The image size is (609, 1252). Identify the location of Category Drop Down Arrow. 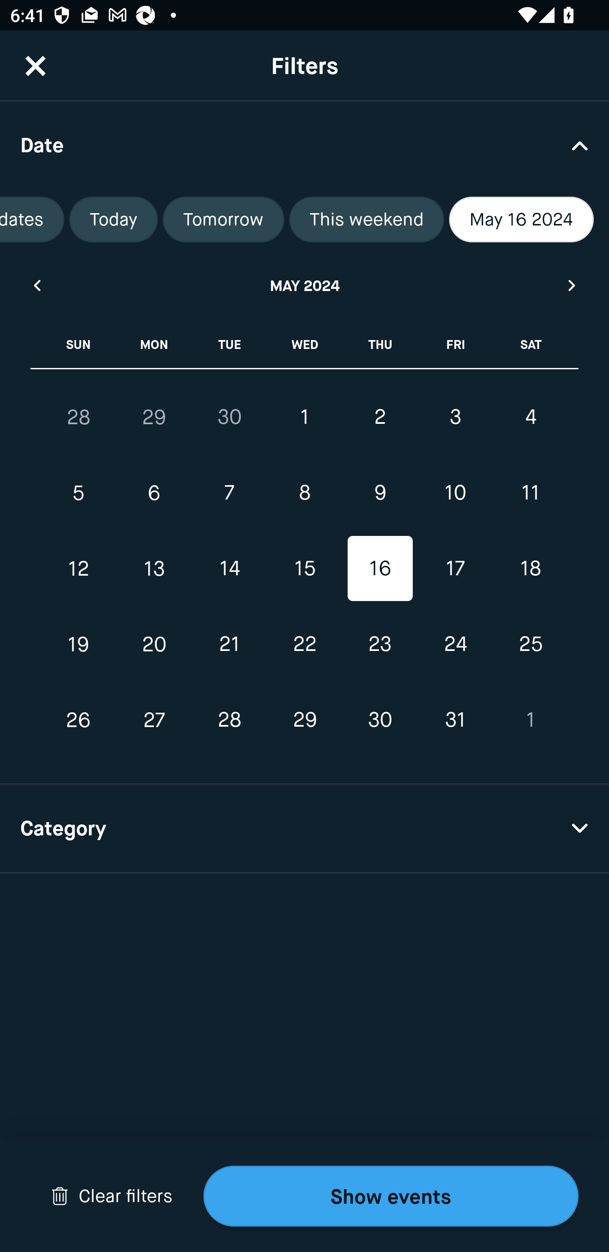
(304, 829).